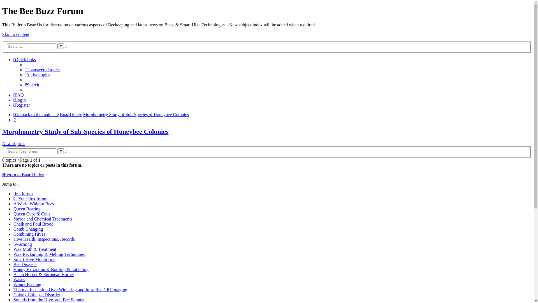 The width and height of the screenshot is (538, 303). I want to click on Sounds from the Hive, and Bee Sounds, so click(49, 300).